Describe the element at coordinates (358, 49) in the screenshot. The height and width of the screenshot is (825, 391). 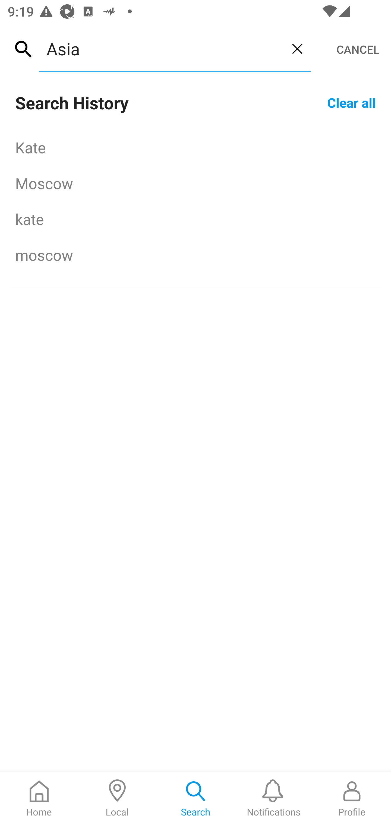
I see `CANCEL` at that location.